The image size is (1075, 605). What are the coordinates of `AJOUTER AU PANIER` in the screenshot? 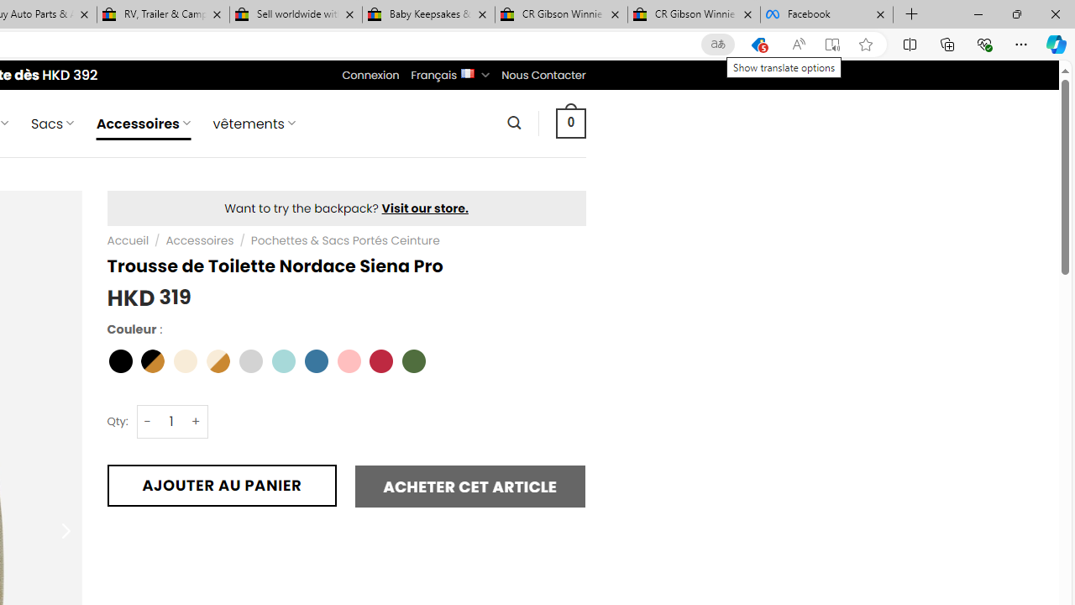 It's located at (222, 486).